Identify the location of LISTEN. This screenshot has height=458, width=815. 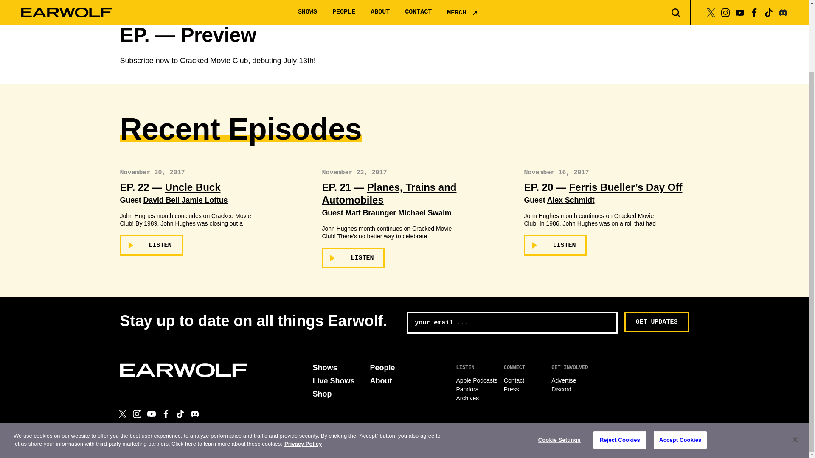
(151, 245).